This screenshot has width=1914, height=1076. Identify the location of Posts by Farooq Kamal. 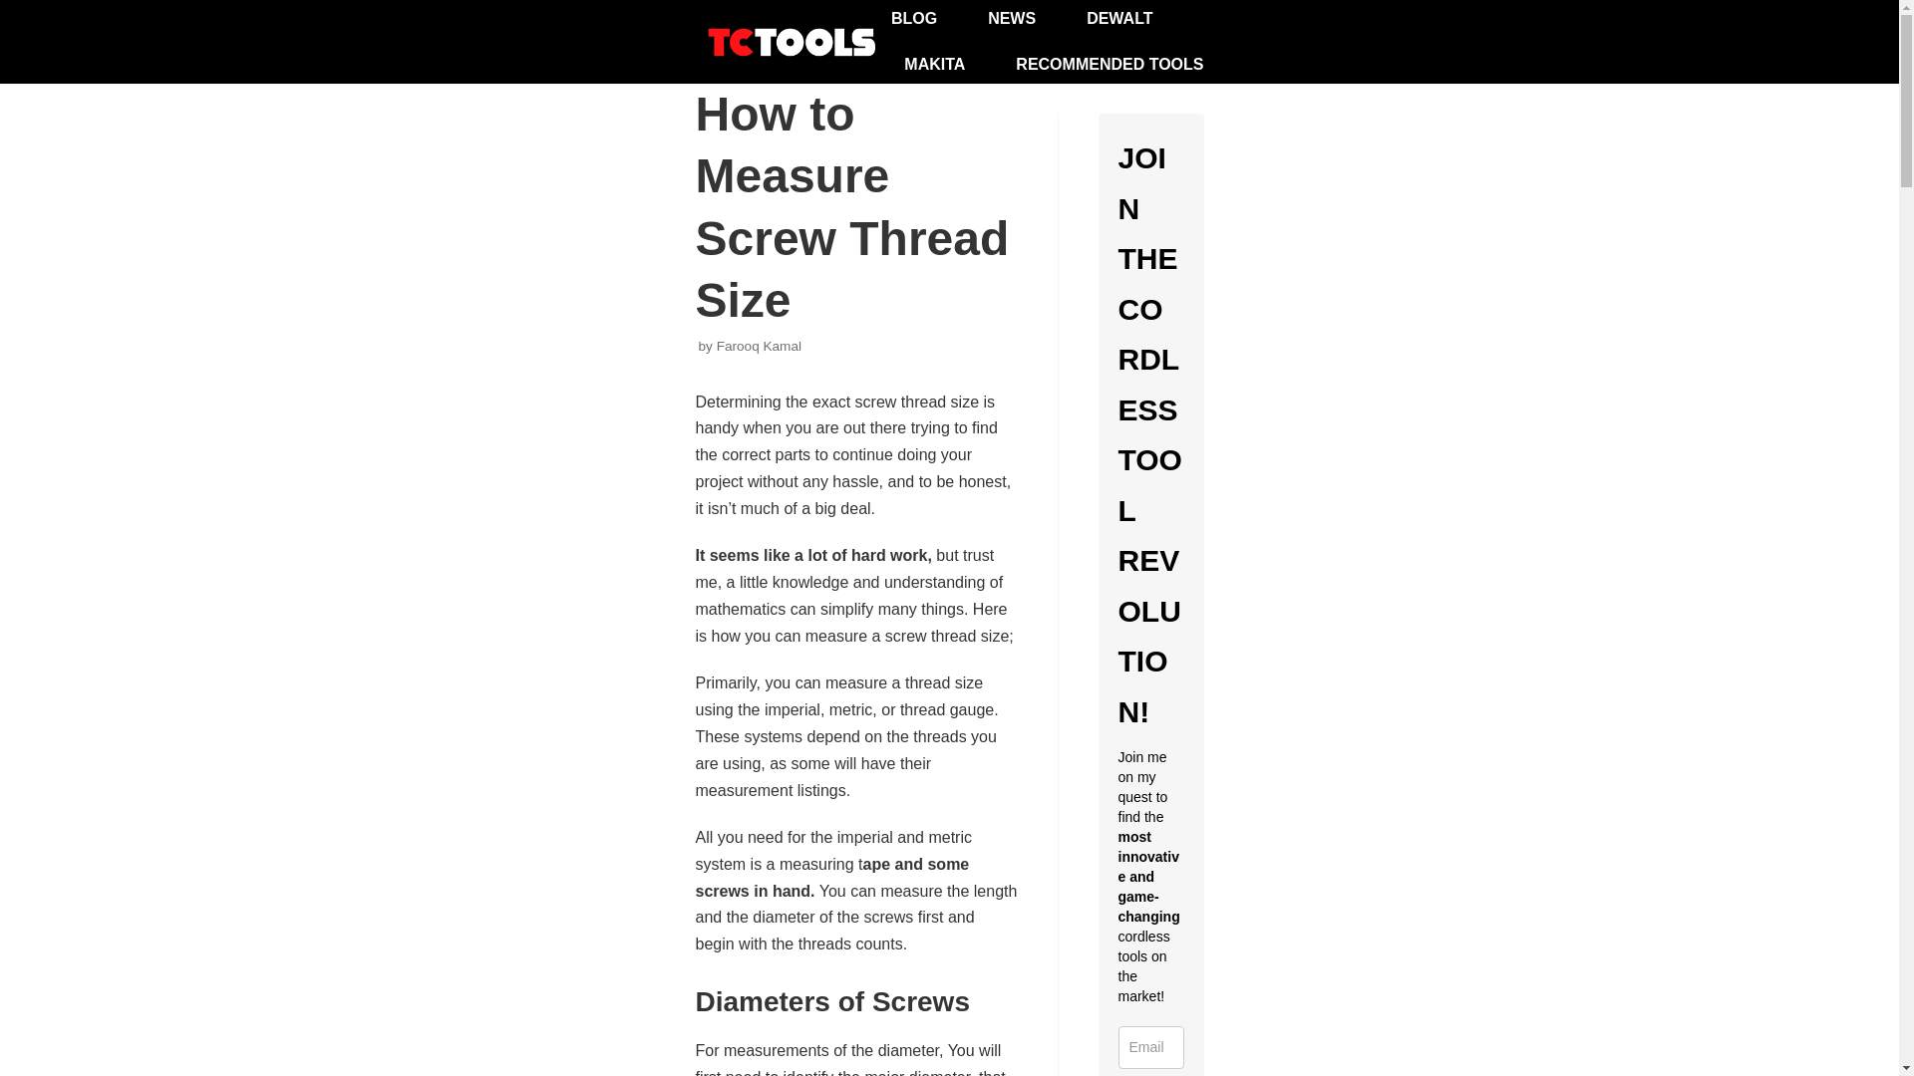
(759, 347).